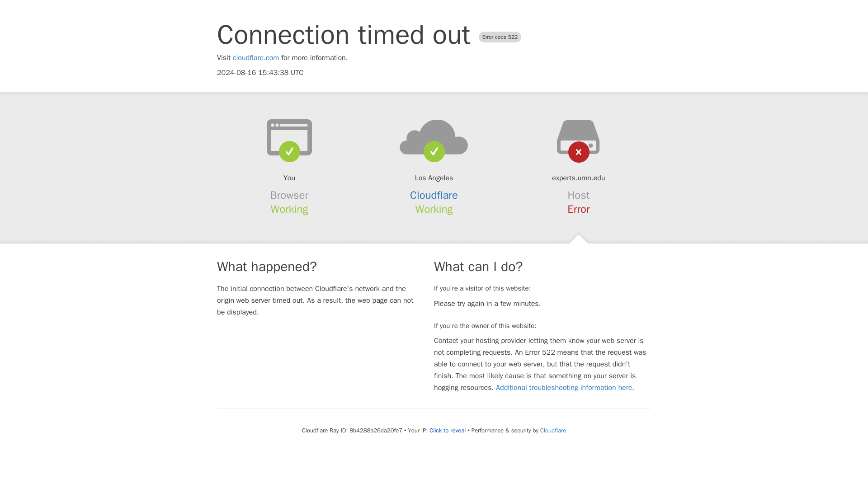 The image size is (868, 488). What do you see at coordinates (256, 58) in the screenshot?
I see `cloudflare.com` at bounding box center [256, 58].